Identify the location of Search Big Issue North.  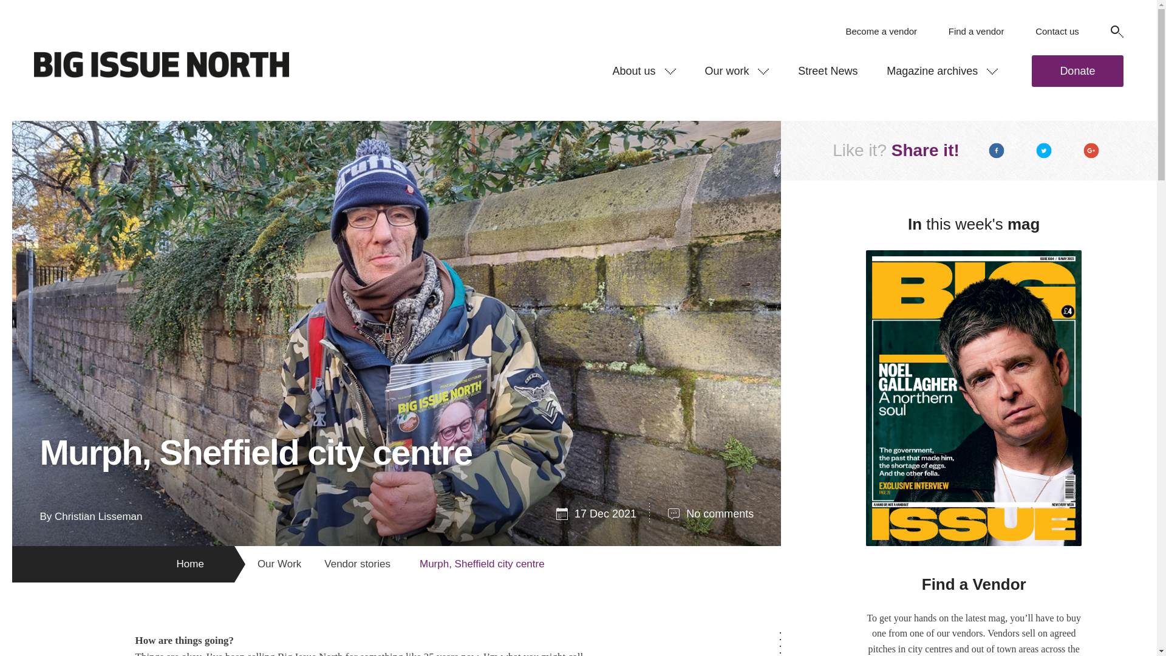
(1116, 32).